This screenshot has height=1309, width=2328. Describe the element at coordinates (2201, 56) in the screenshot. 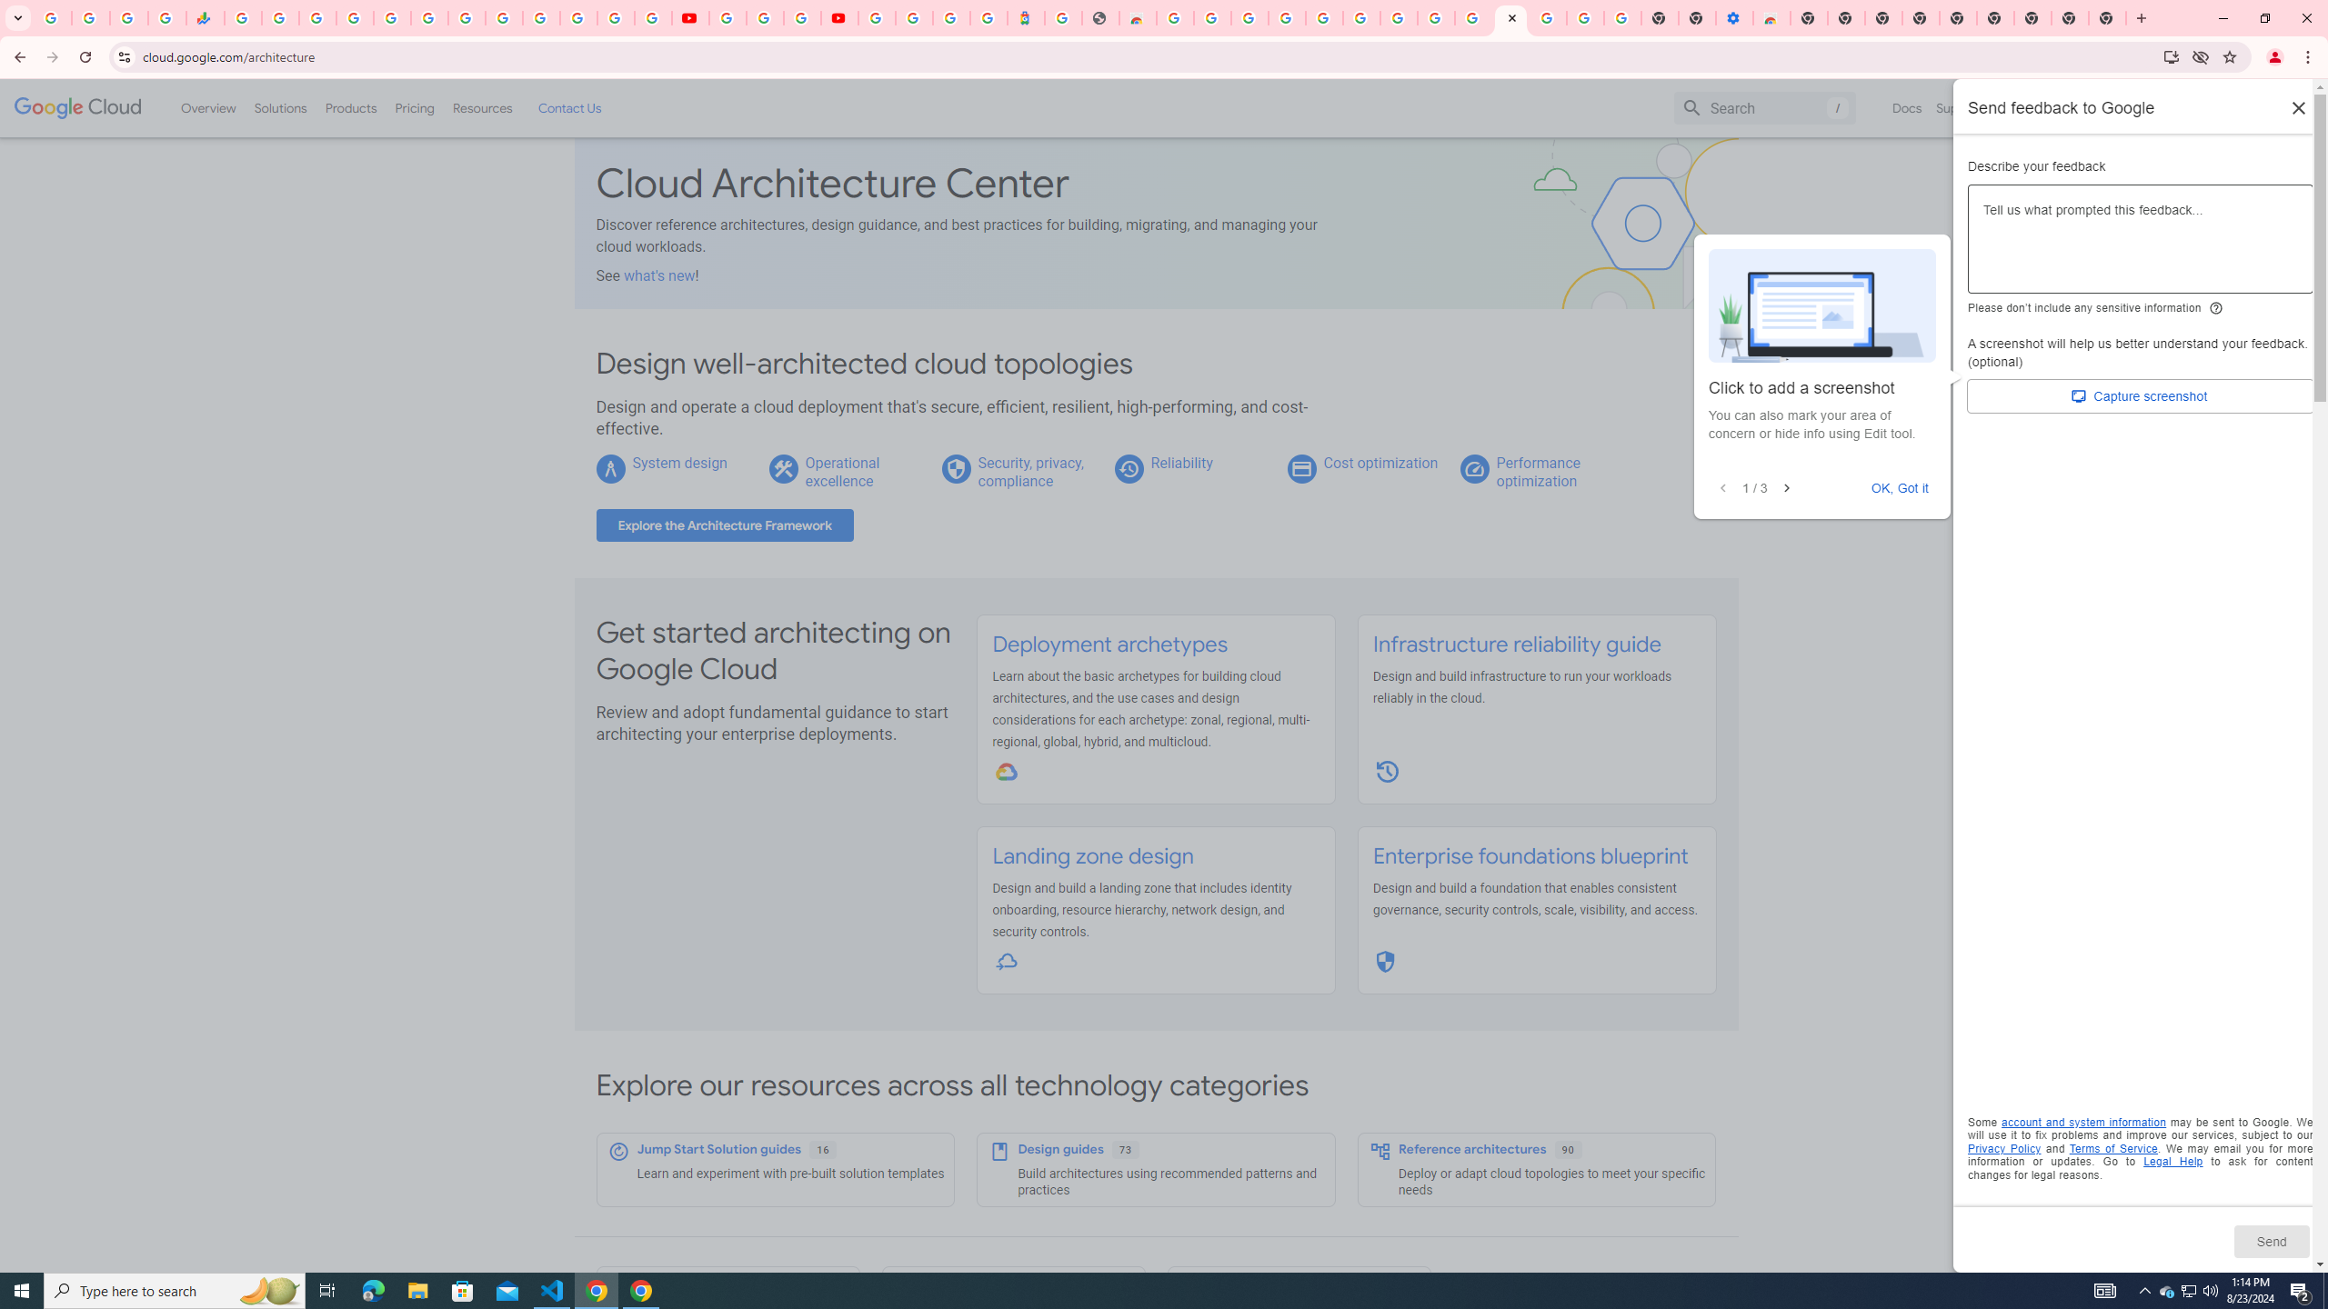

I see `Third-party cookies blocked` at that location.